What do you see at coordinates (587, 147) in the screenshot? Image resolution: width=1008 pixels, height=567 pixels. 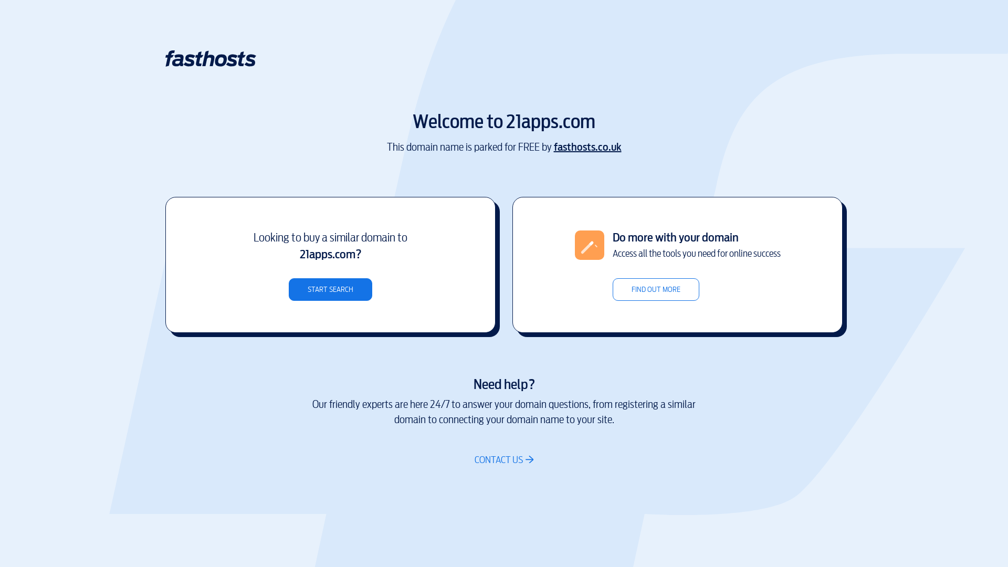 I see `fasthosts.co.uk` at bounding box center [587, 147].